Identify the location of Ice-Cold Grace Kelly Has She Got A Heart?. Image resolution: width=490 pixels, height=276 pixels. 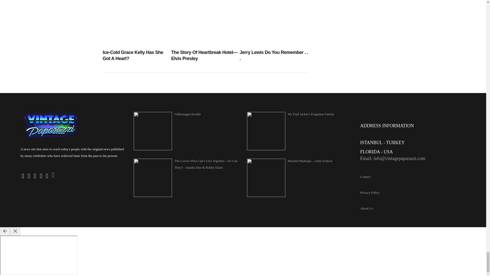
(137, 55).